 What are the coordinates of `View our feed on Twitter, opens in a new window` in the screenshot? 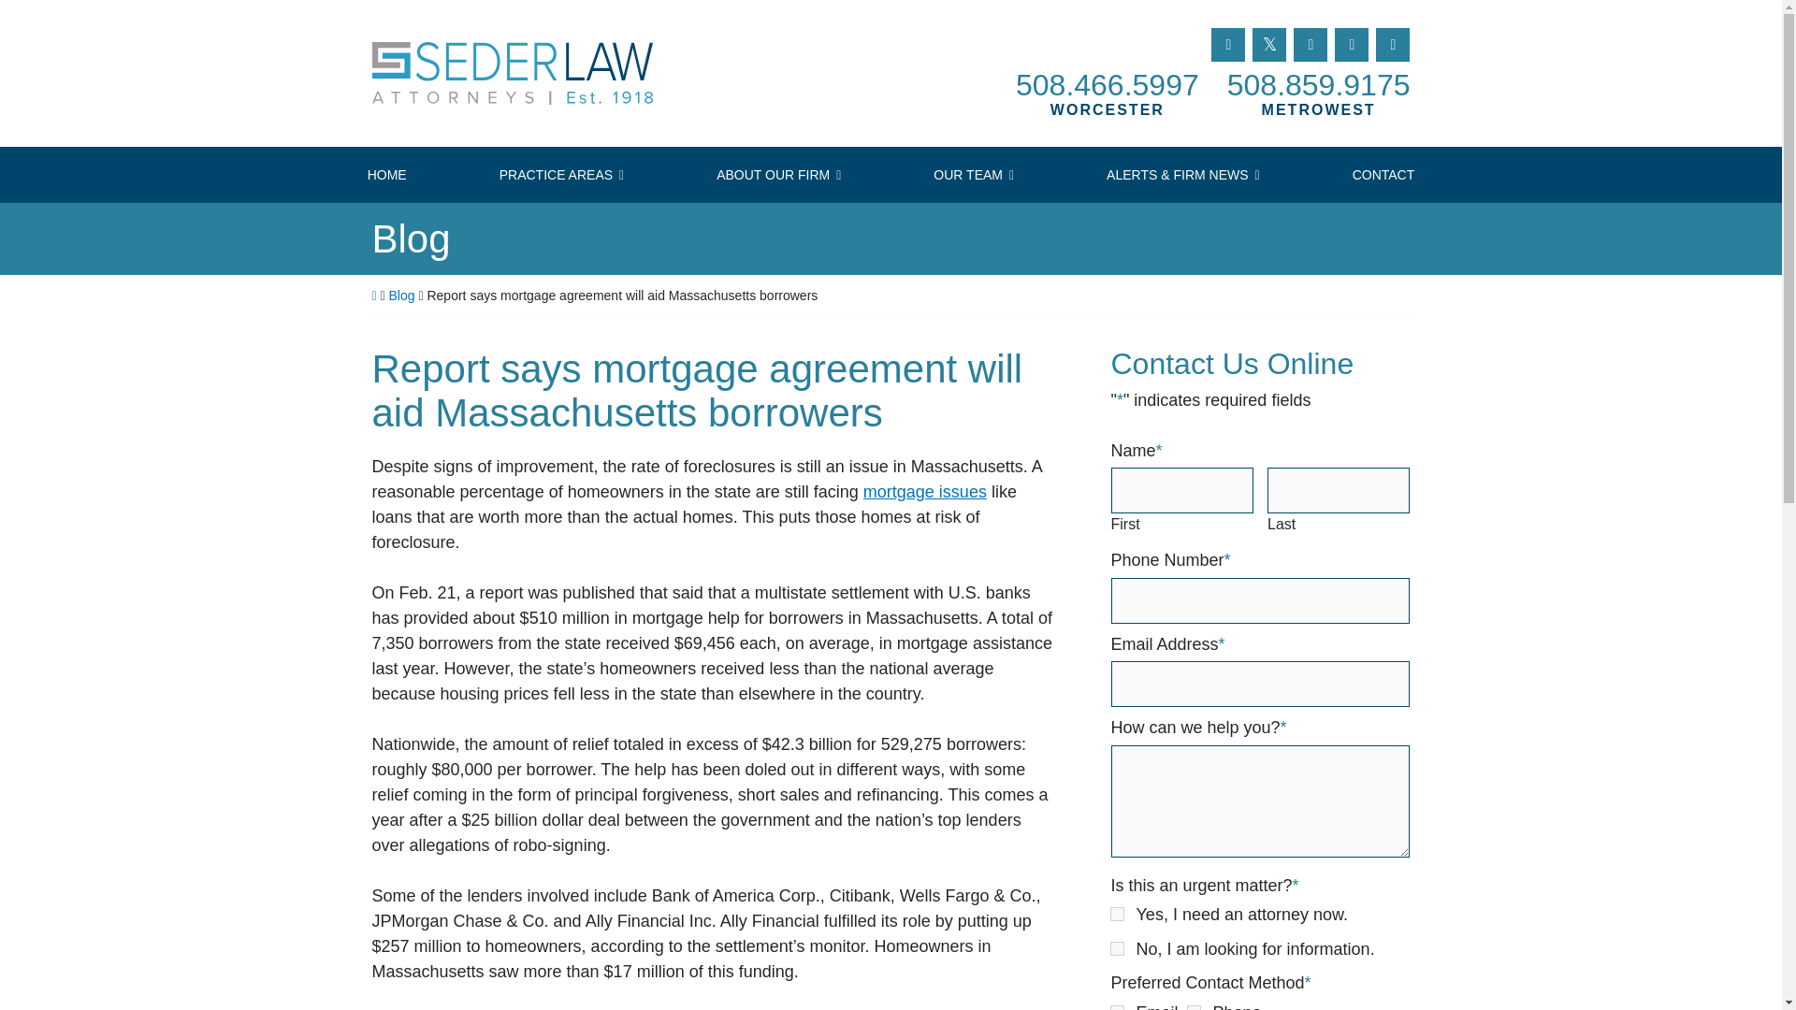 It's located at (1268, 45).